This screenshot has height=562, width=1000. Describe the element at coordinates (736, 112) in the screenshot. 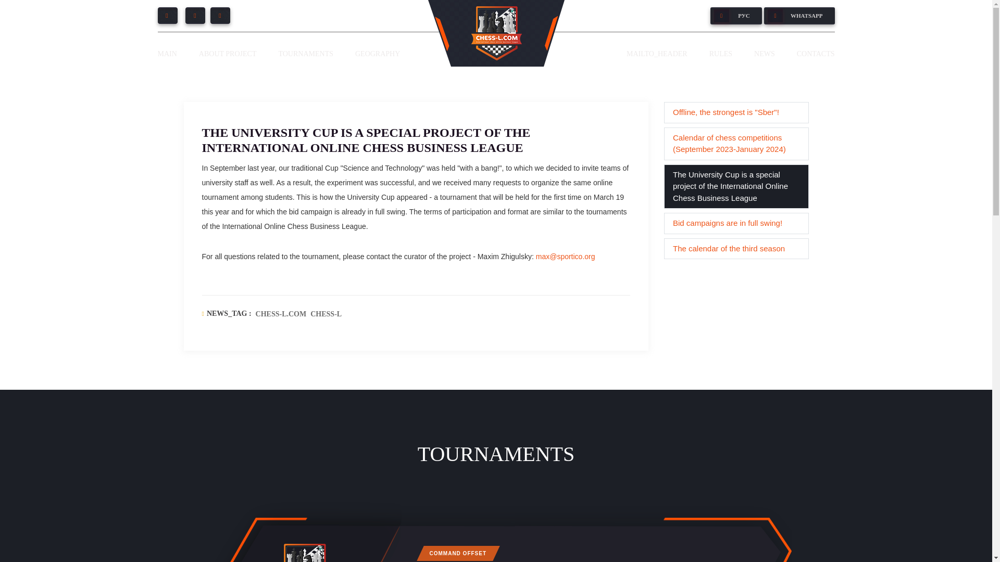

I see `Offline, the strongest is "Sber"!` at that location.